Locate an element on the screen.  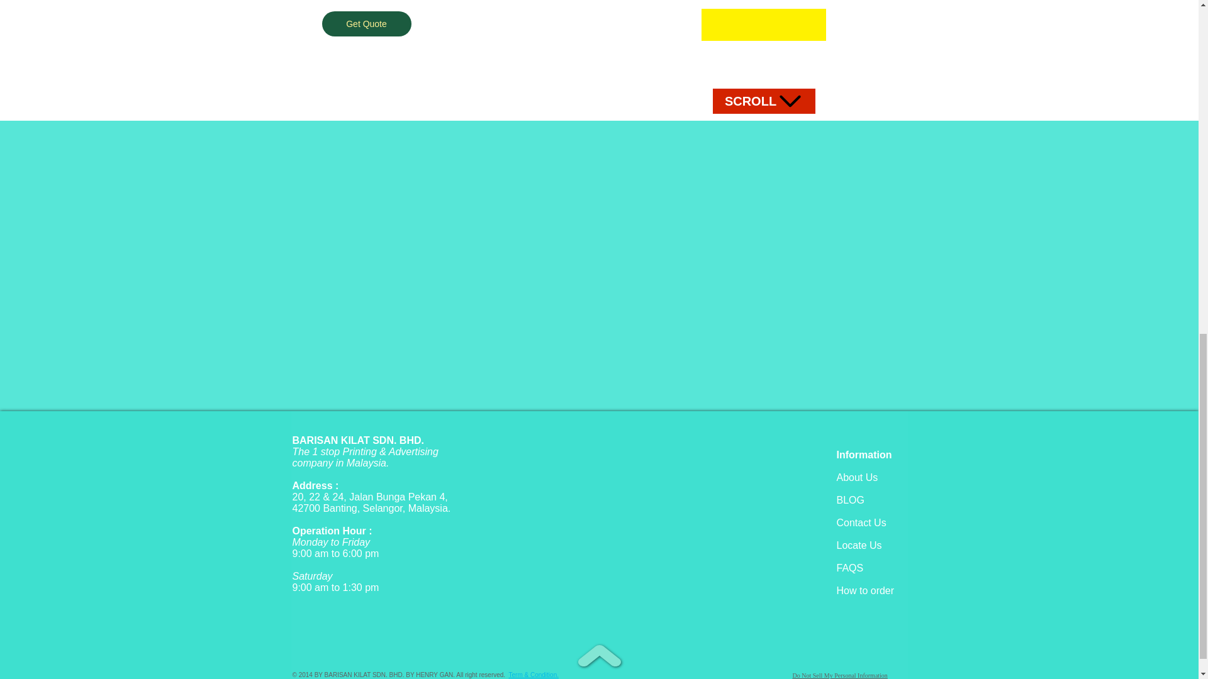
FAQS is located at coordinates (850, 568).